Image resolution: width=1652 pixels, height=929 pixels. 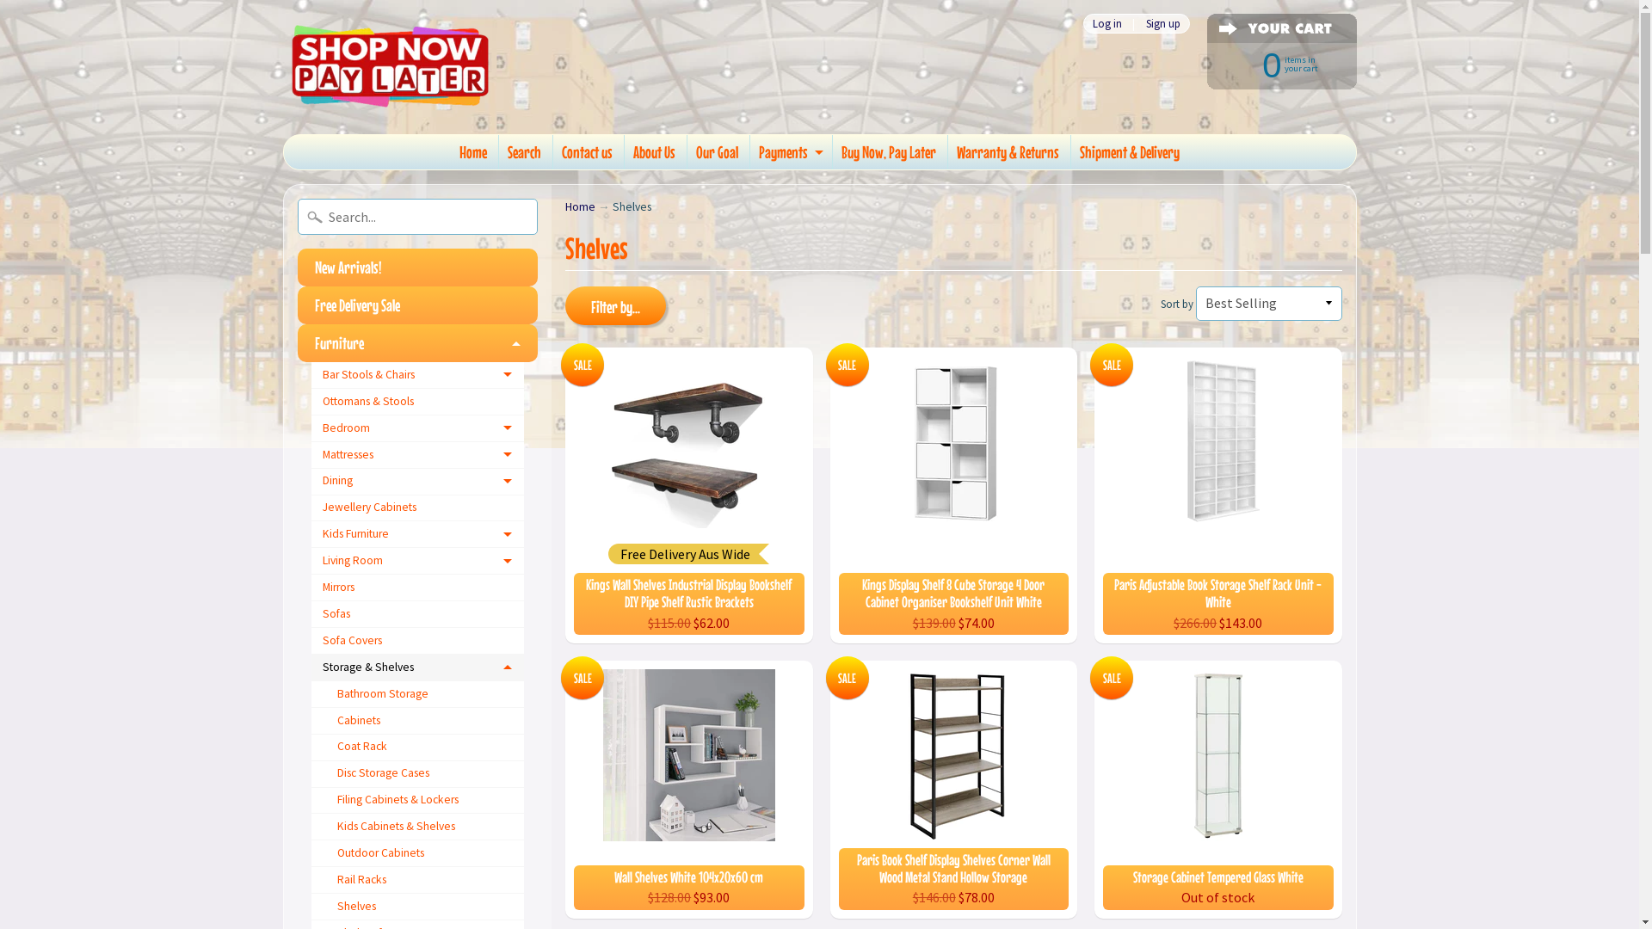 I want to click on KingsWarehouse, so click(x=390, y=67).